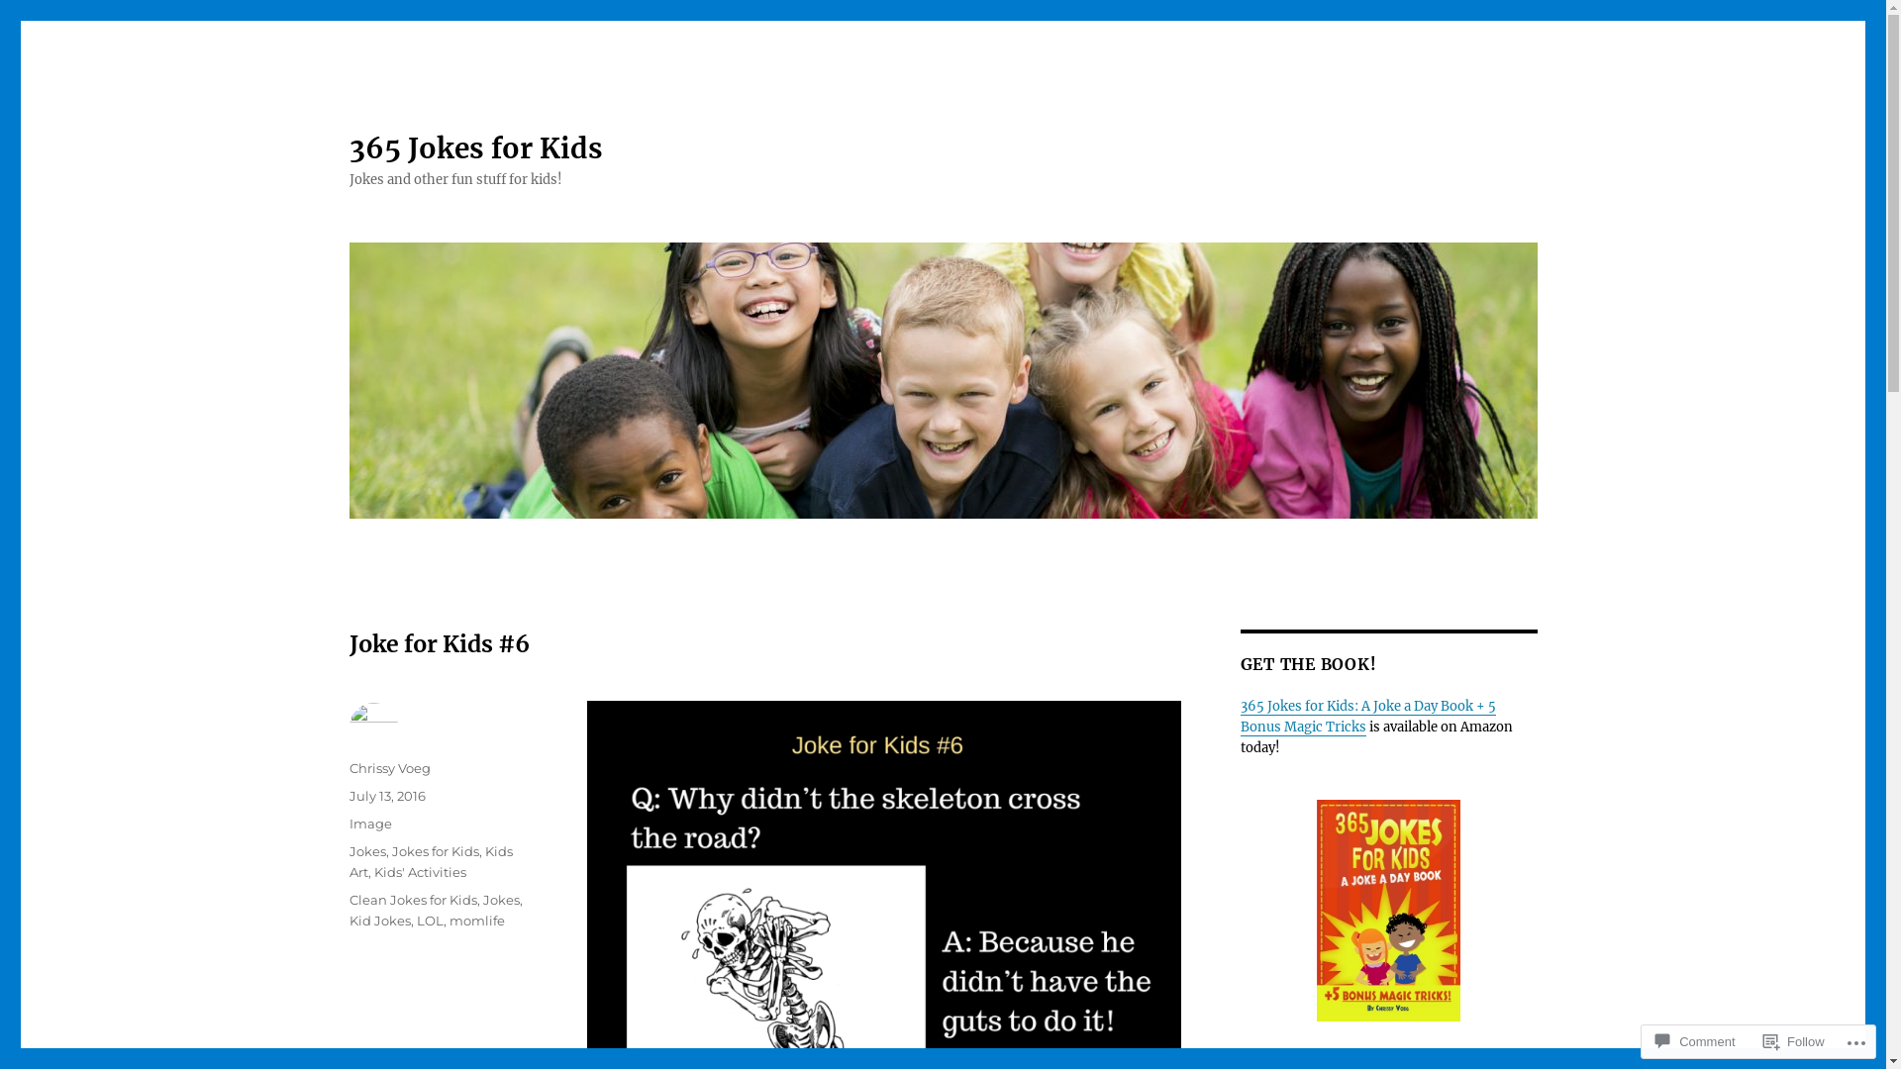 The height and width of the screenshot is (1069, 1901). I want to click on momlife, so click(477, 921).